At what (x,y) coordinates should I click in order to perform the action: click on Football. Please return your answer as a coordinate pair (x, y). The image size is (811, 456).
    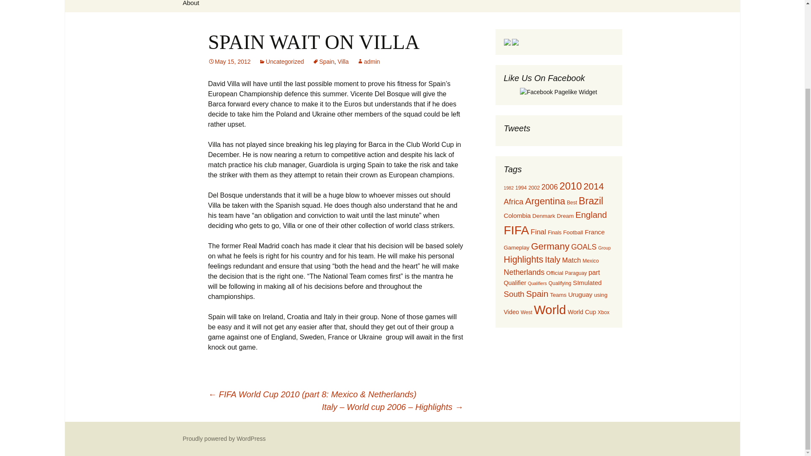
    Looking at the image, I should click on (573, 232).